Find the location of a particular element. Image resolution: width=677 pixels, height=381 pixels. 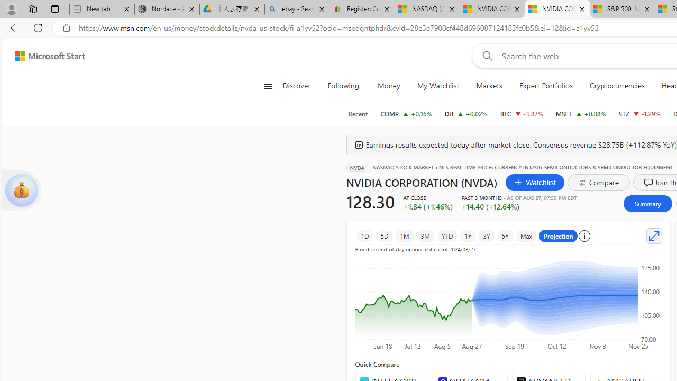

My Watchlist is located at coordinates (438, 86).